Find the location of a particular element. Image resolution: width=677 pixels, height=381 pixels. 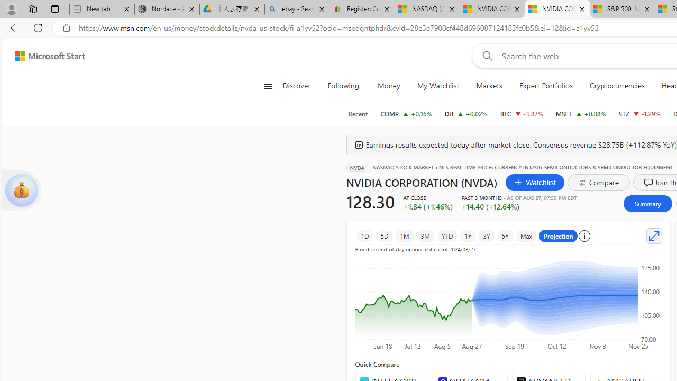

My Watchlist is located at coordinates (438, 86).